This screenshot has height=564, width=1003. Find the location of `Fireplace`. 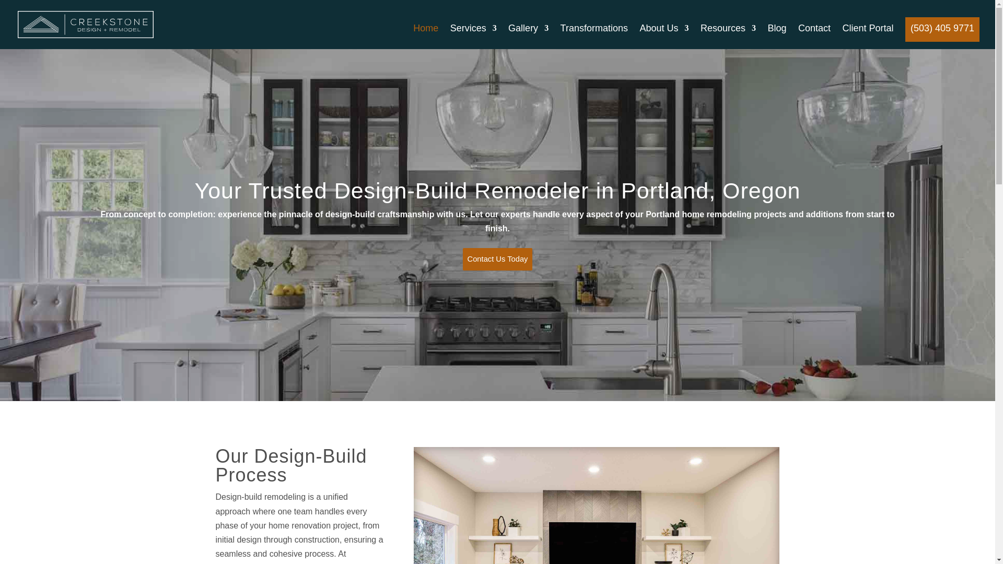

Fireplace is located at coordinates (597, 506).